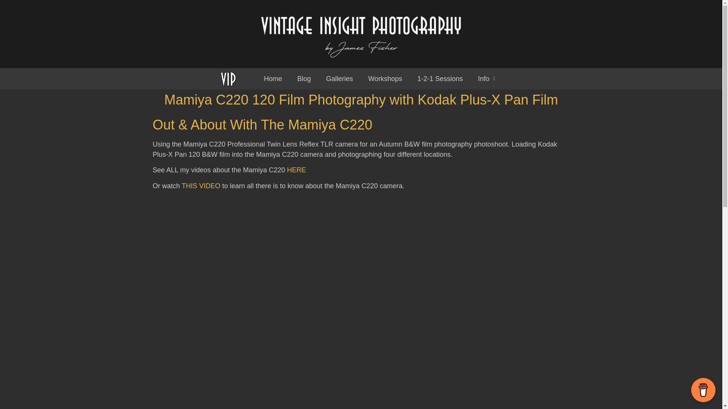  What do you see at coordinates (201, 186) in the screenshot?
I see `THIS VIDEO` at bounding box center [201, 186].